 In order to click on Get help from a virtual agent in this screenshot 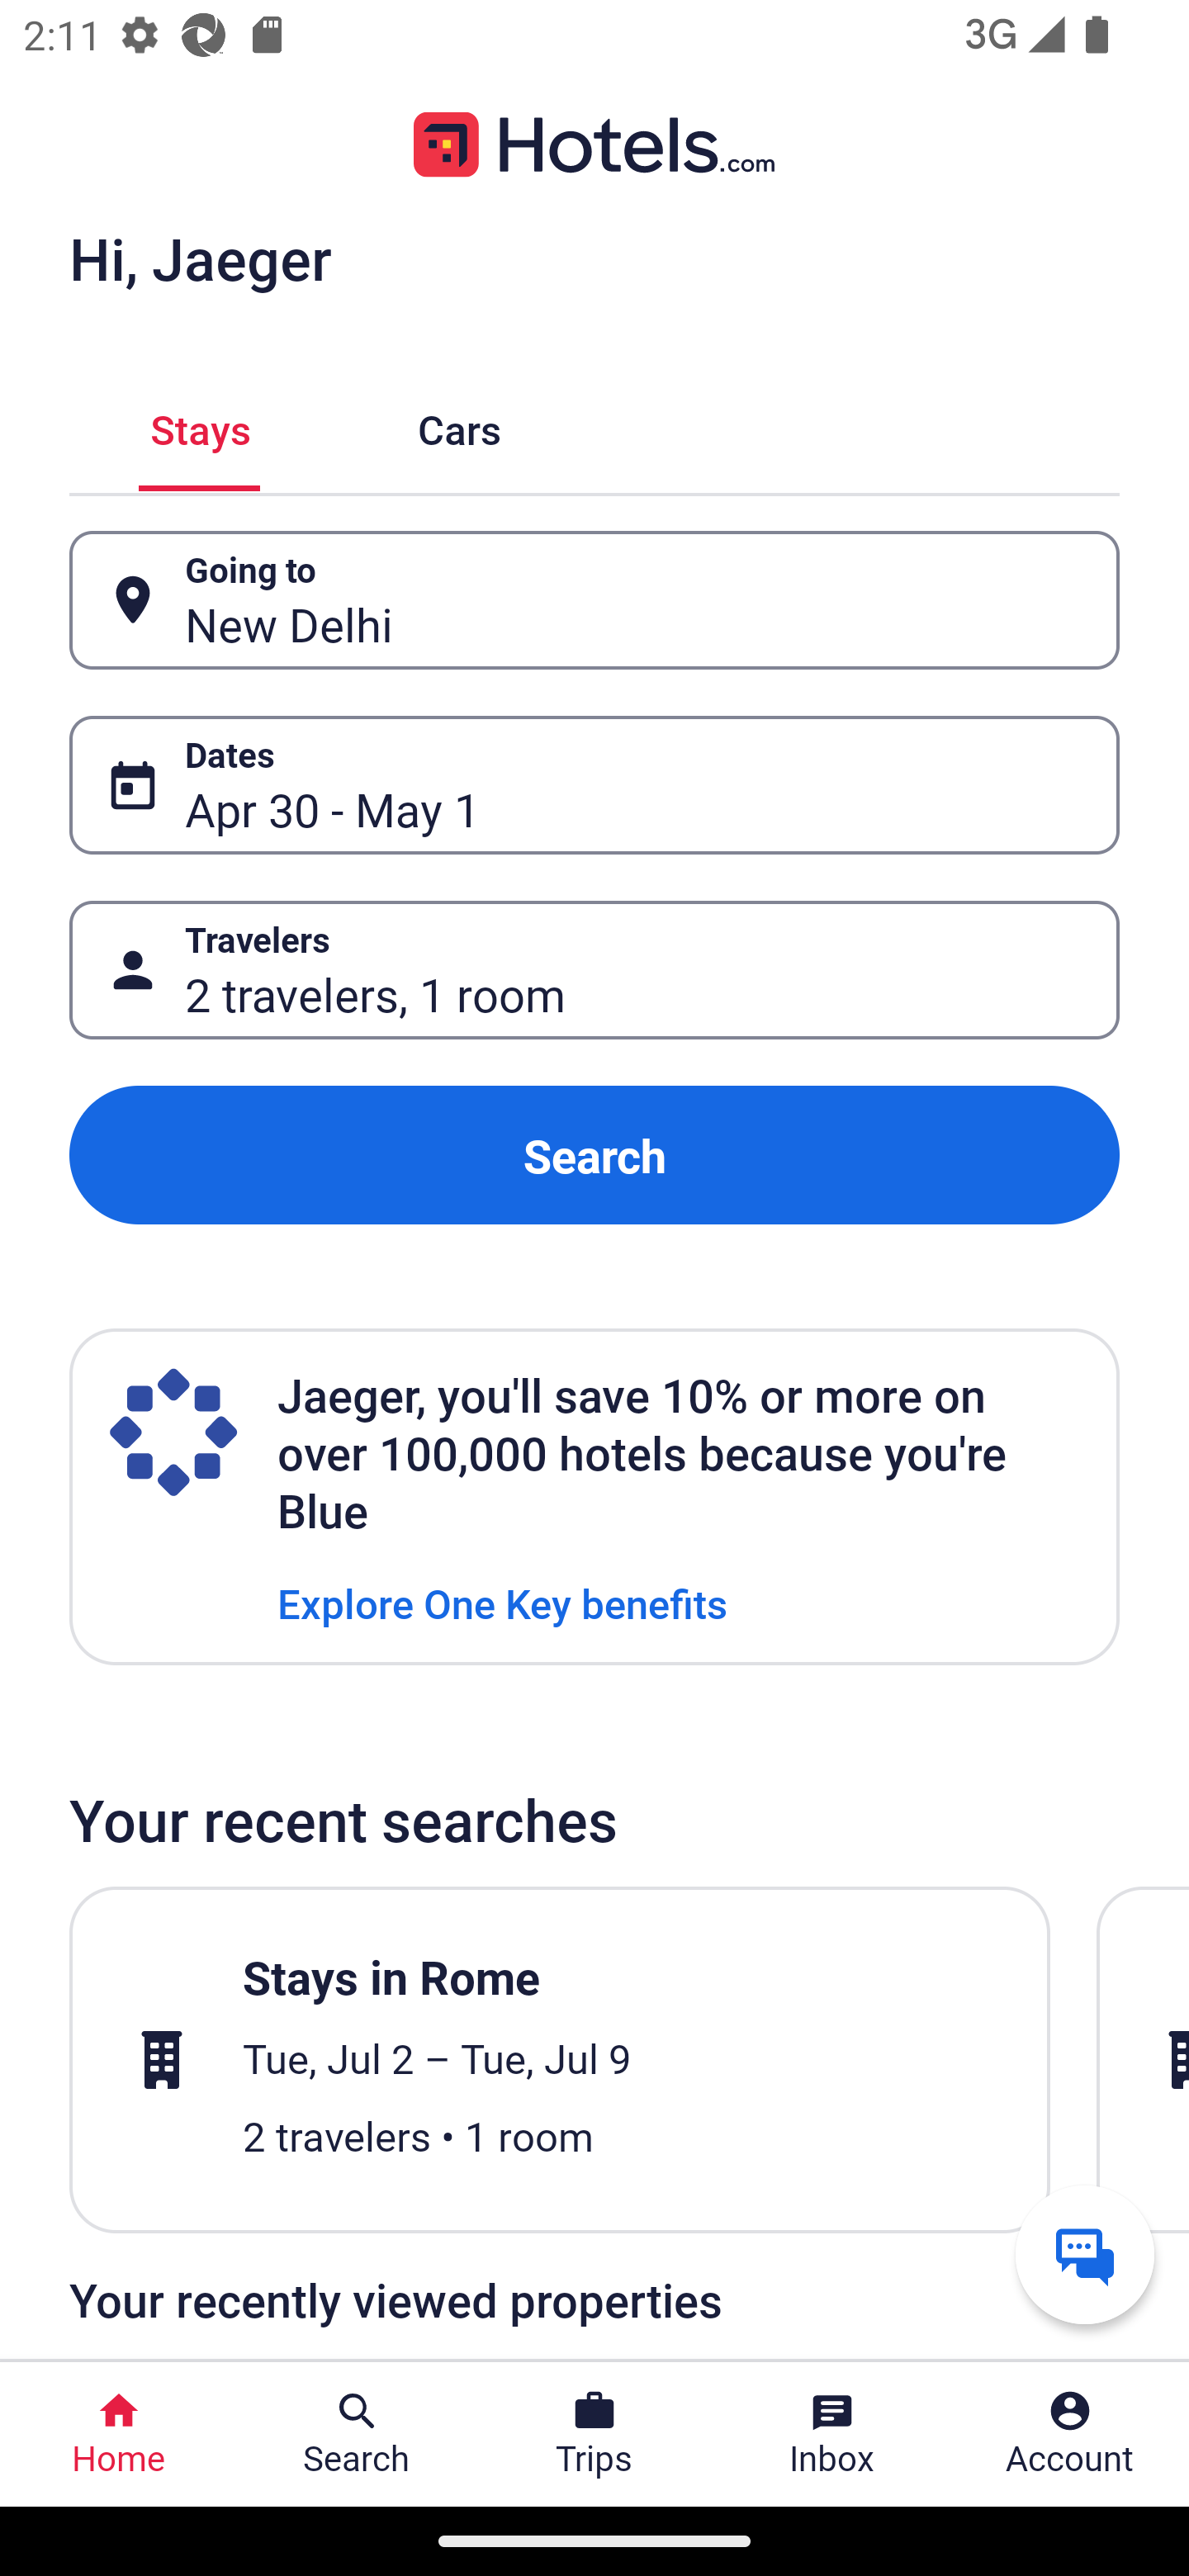, I will do `click(1085, 2254)`.